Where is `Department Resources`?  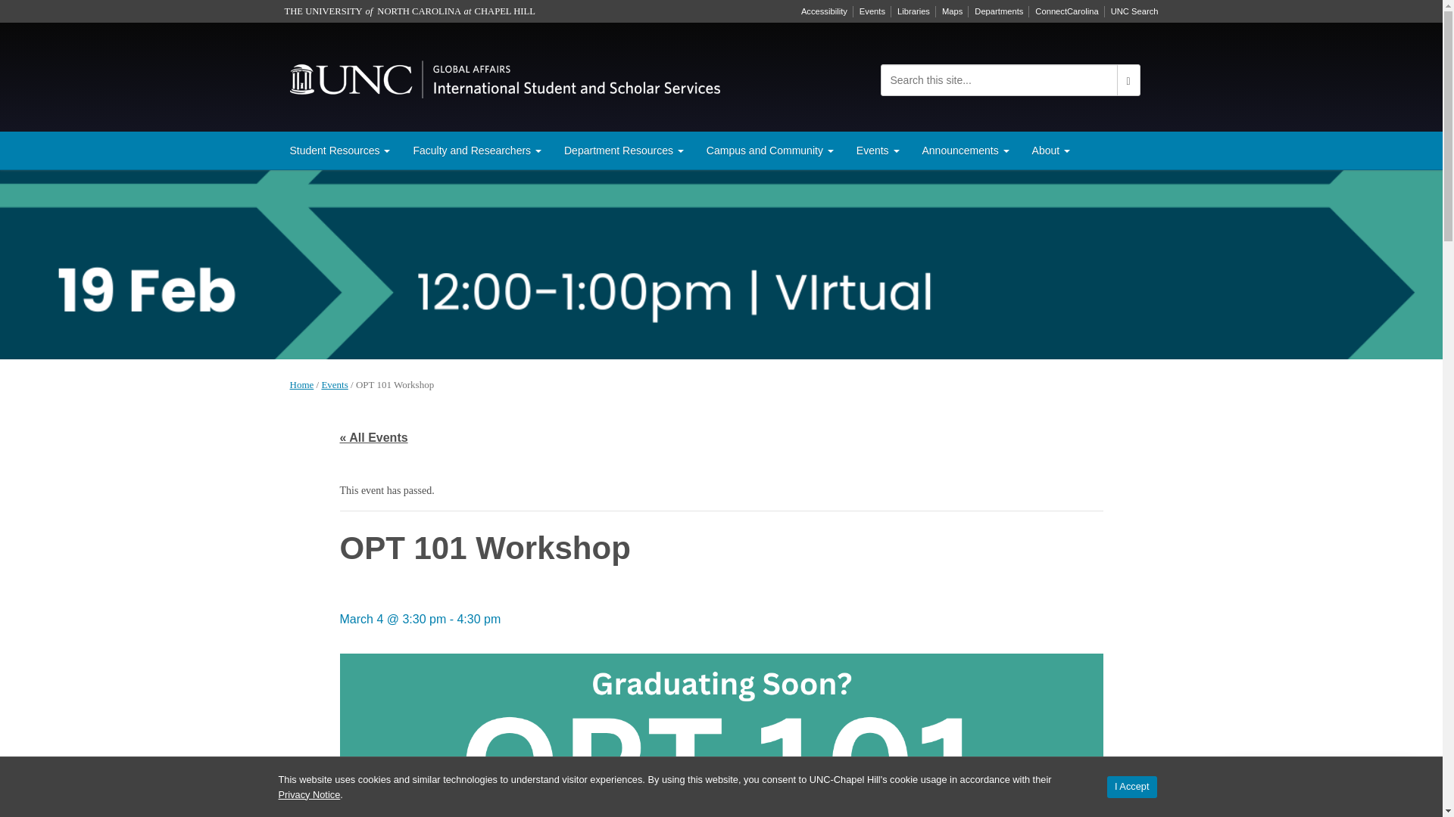 Department Resources is located at coordinates (623, 150).